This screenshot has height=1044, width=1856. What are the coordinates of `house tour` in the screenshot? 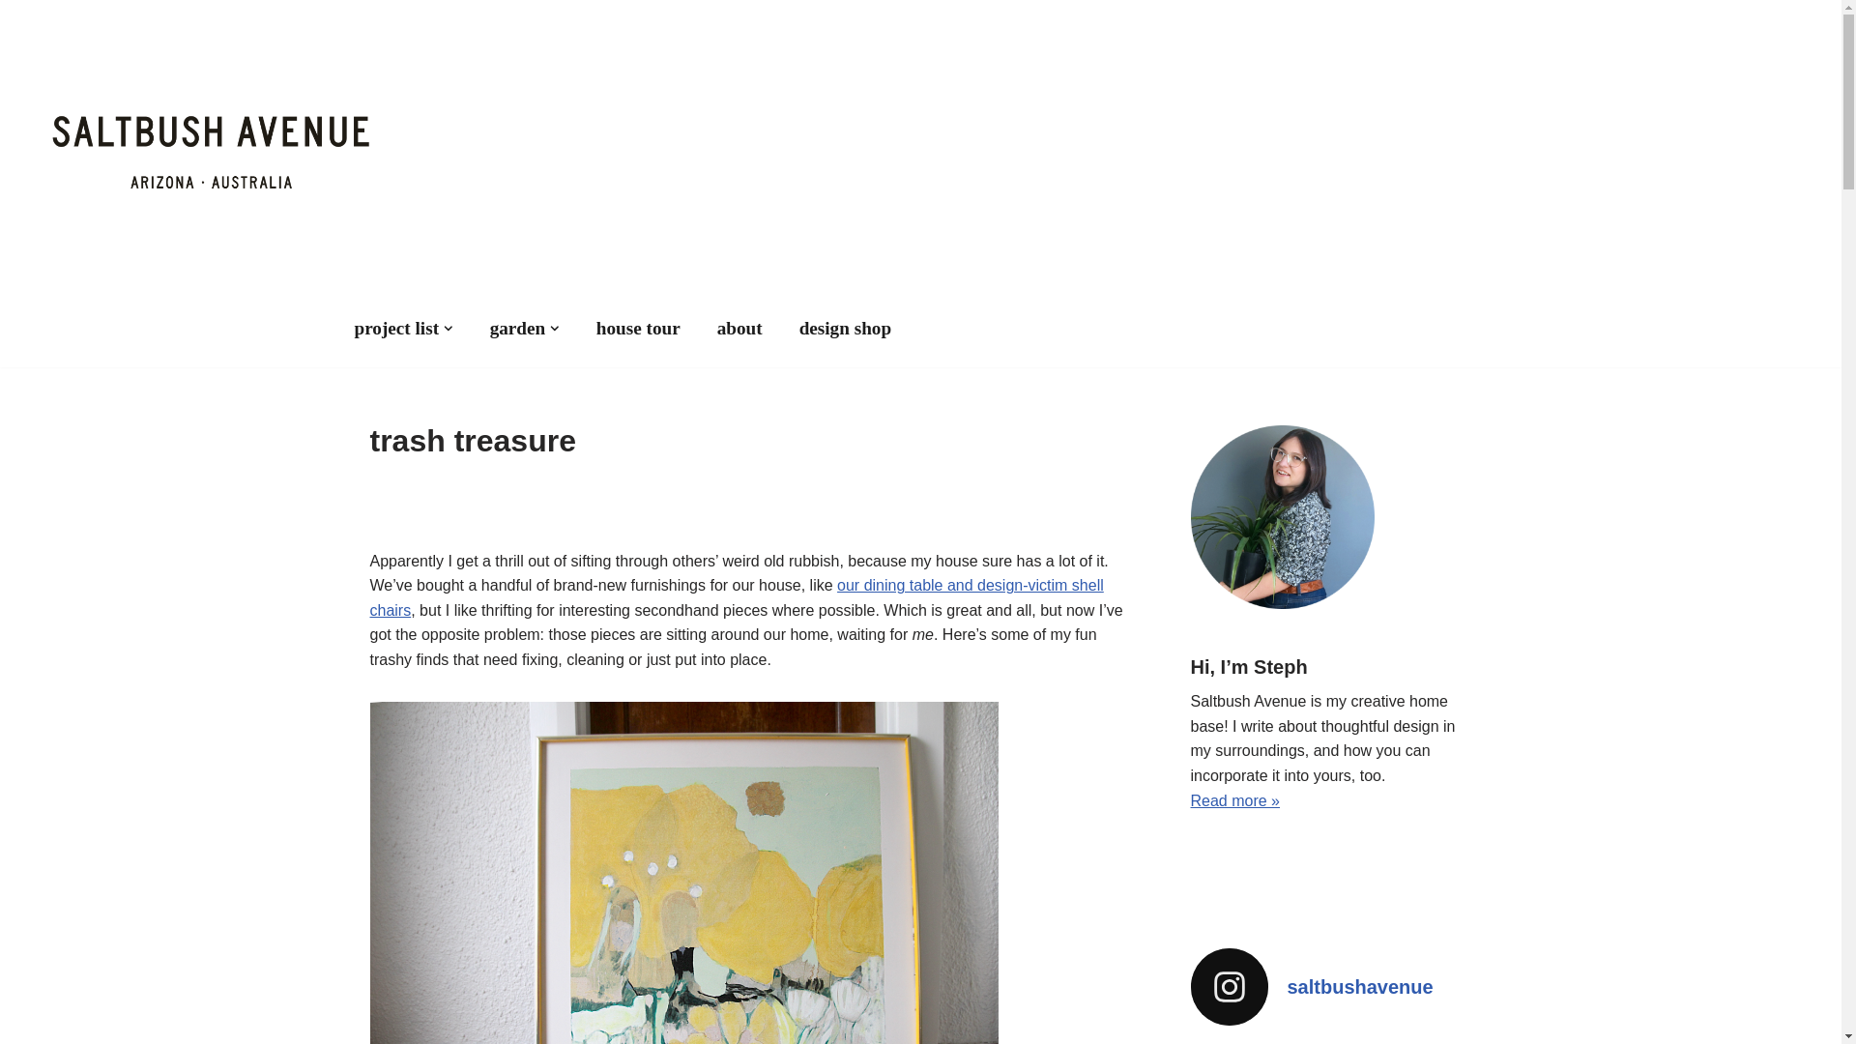 It's located at (638, 329).